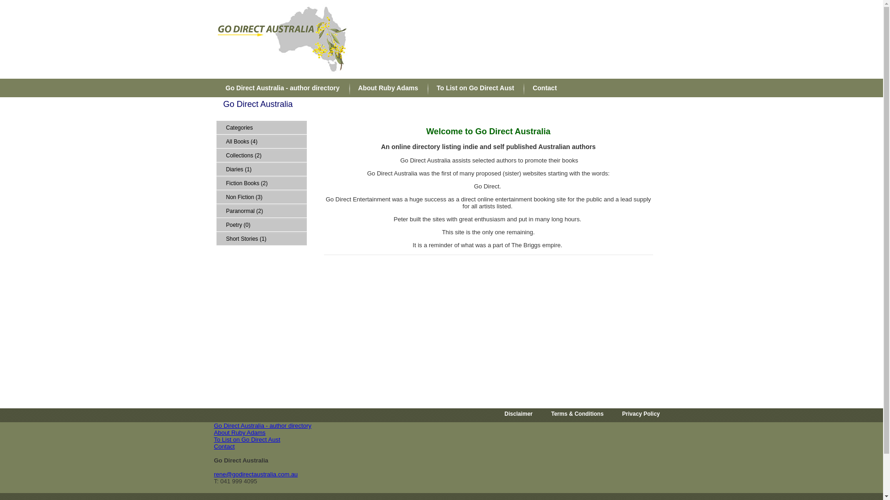 The height and width of the screenshot is (500, 890). I want to click on Collections (2), so click(261, 156).